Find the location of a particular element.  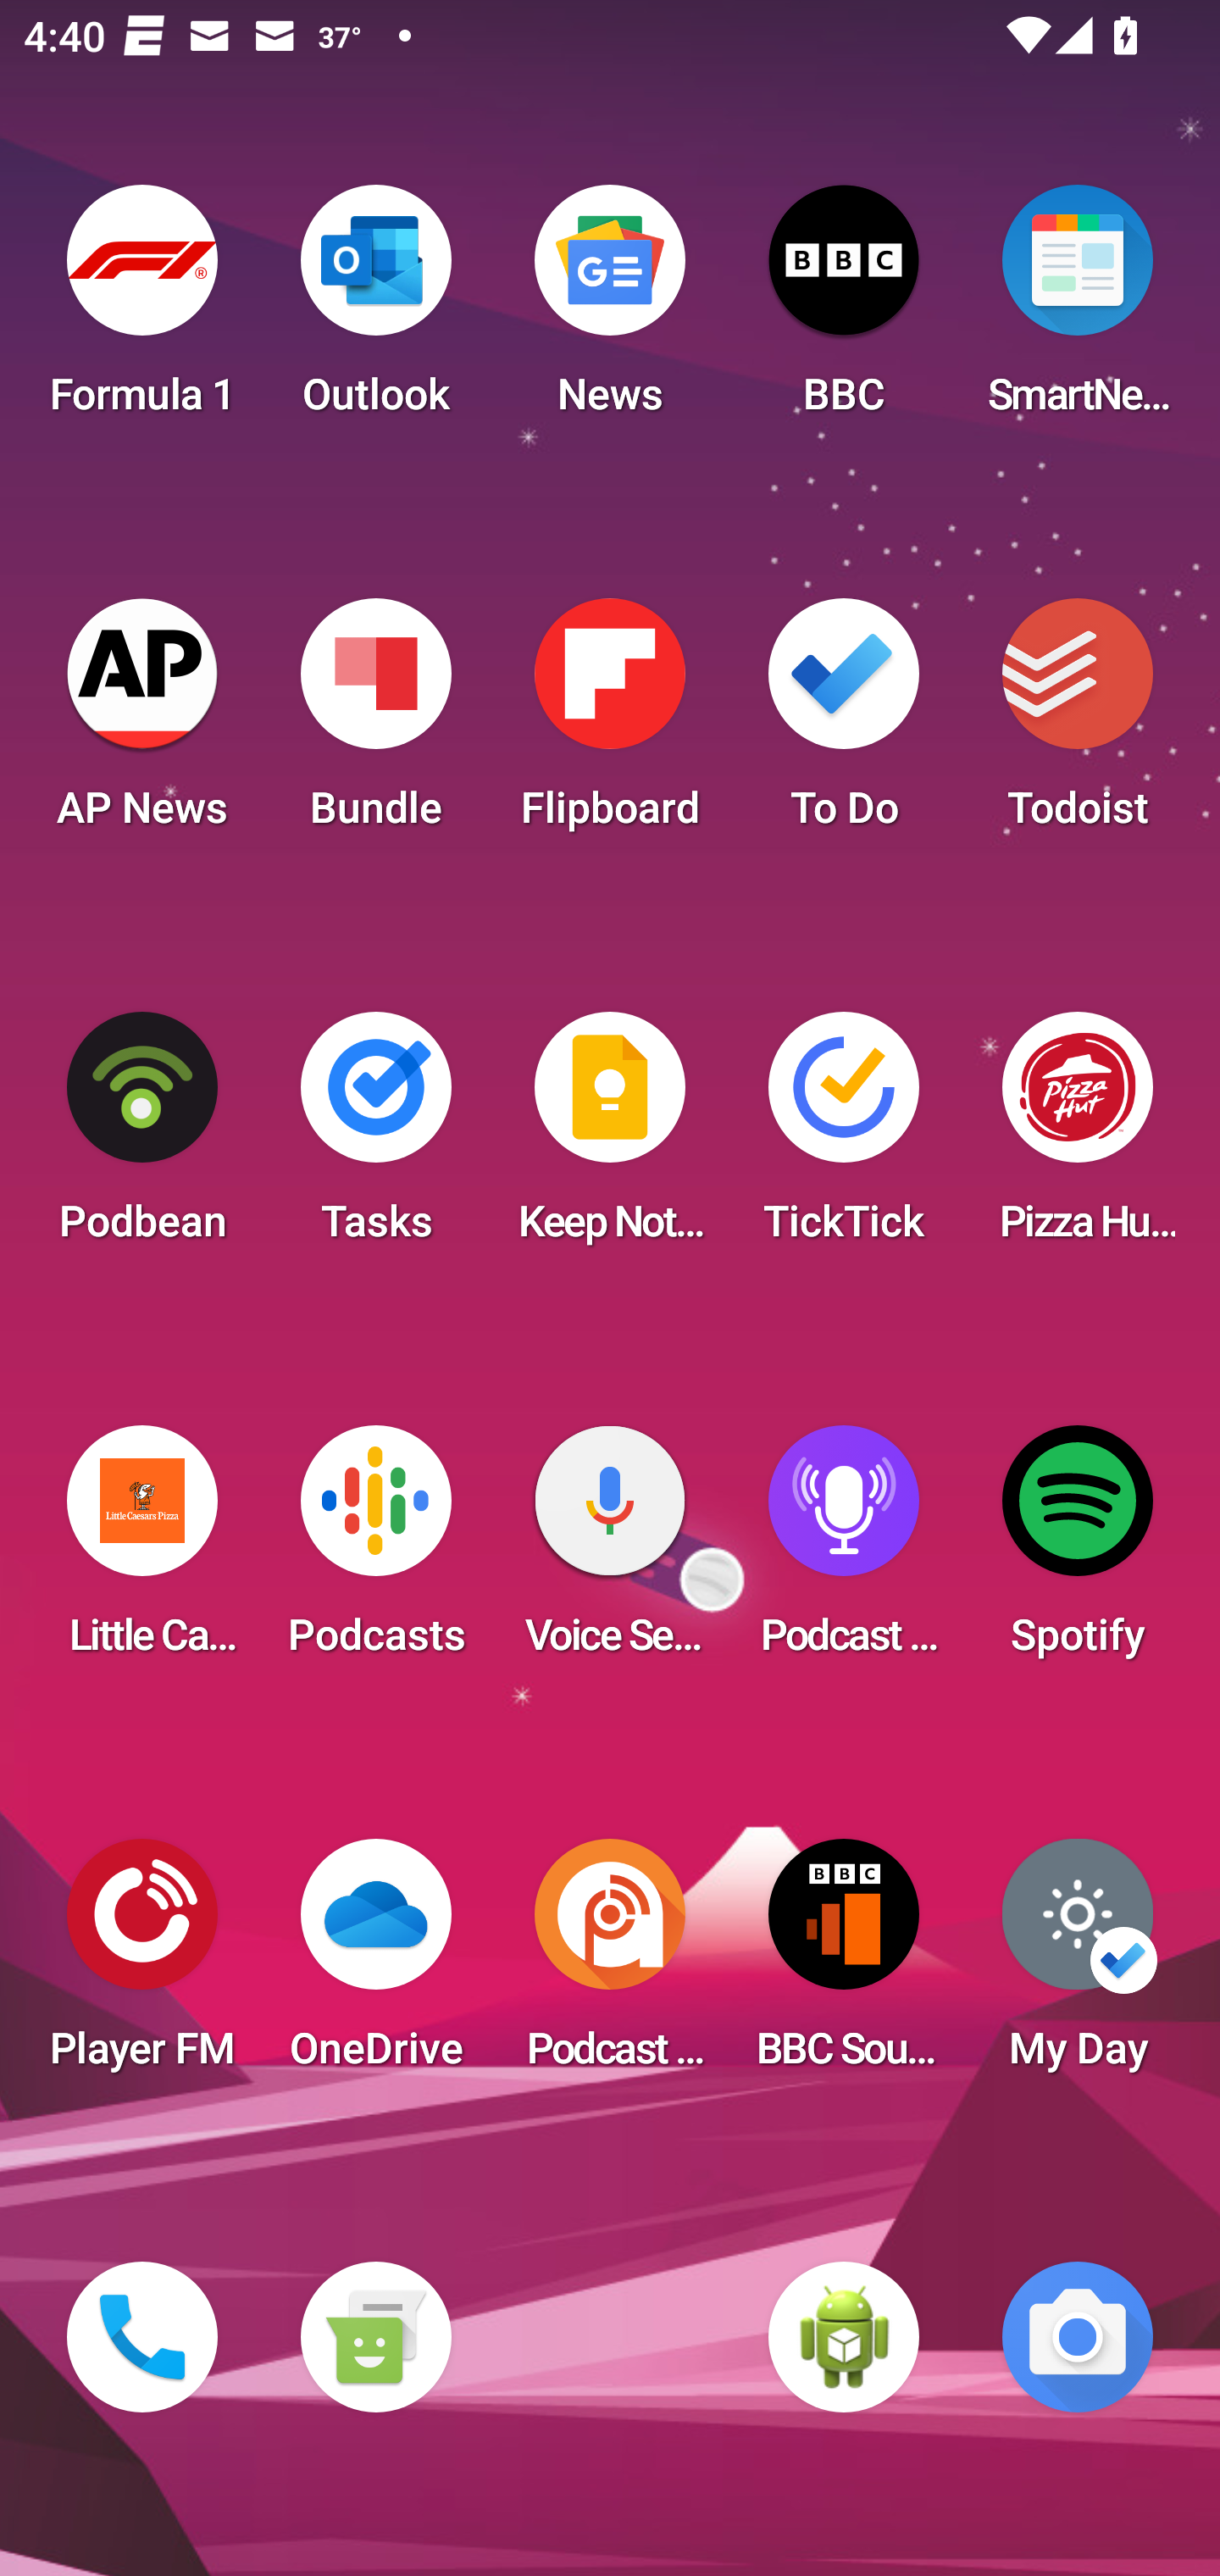

TickTick is located at coordinates (844, 1137).